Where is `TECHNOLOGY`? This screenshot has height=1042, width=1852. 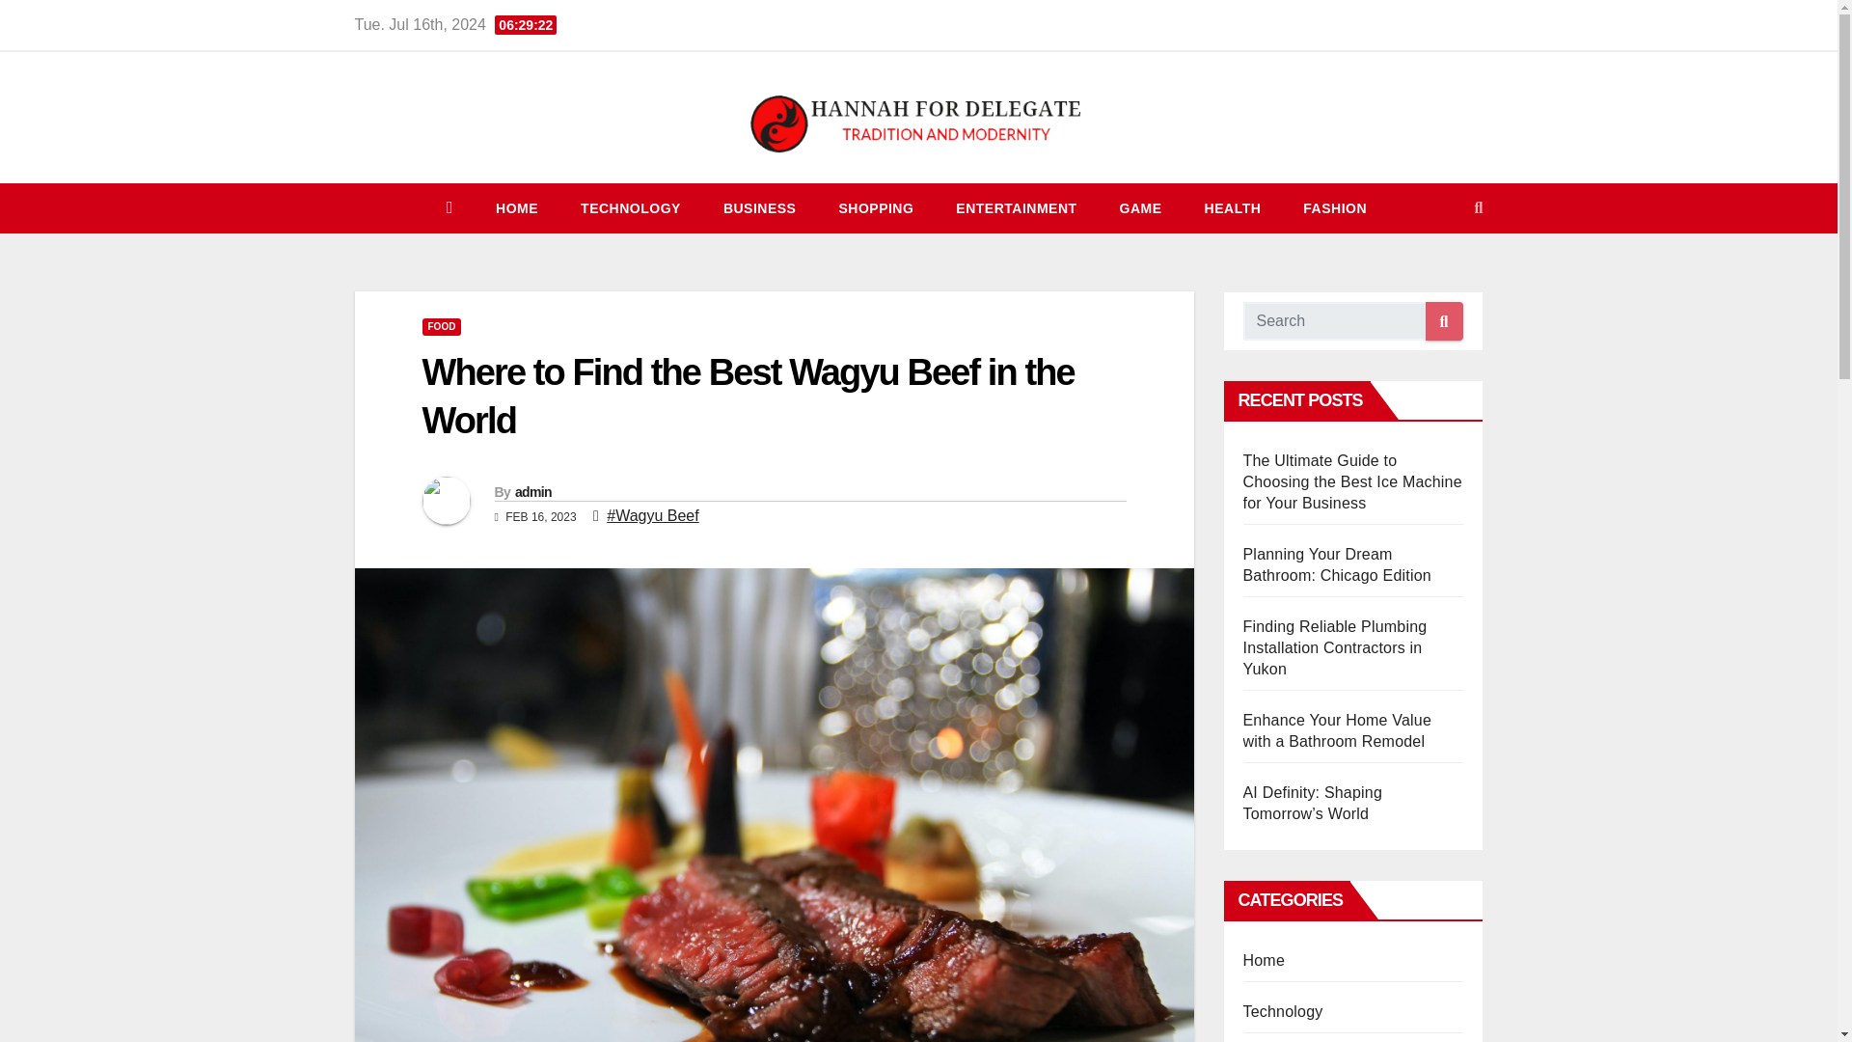 TECHNOLOGY is located at coordinates (630, 208).